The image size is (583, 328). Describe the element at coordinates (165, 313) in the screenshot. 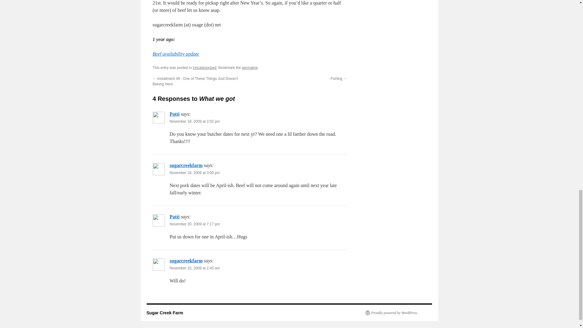

I see `Sugar Creek Farm` at that location.